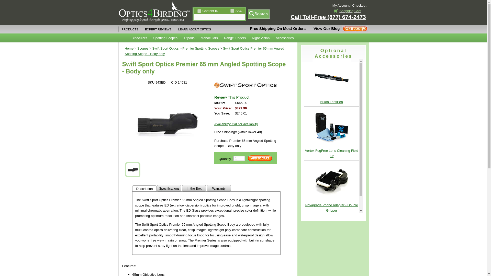 This screenshot has height=276, width=491. Describe the element at coordinates (328, 17) in the screenshot. I see `Call Us Free` at that location.